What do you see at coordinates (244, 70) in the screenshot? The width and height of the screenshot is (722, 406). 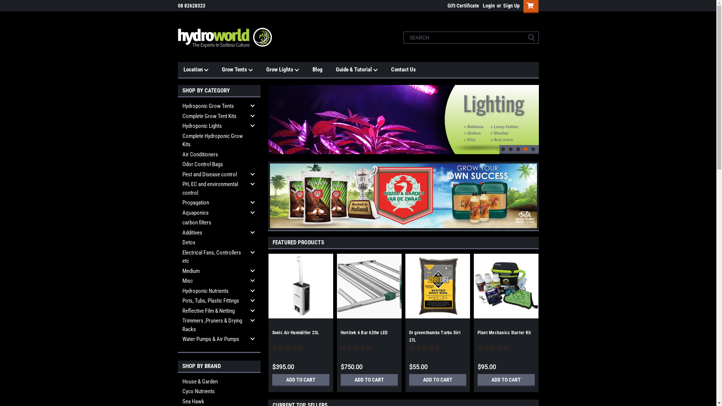 I see `Grow Tents` at bounding box center [244, 70].